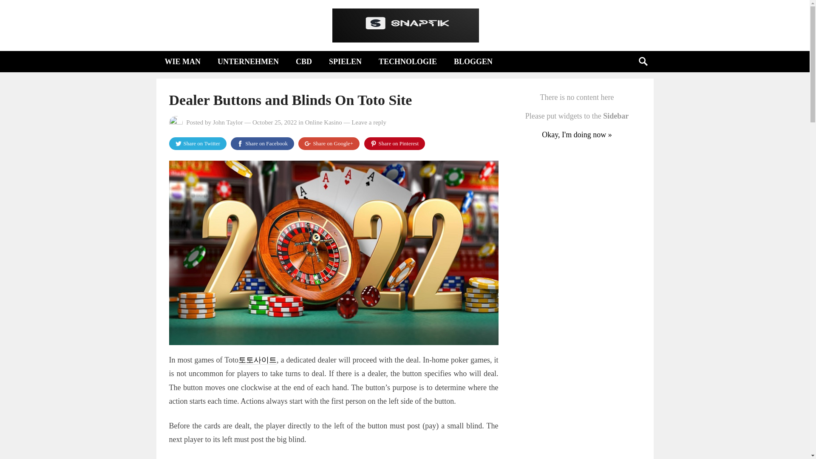 Image resolution: width=816 pixels, height=459 pixels. I want to click on WIE MAN, so click(183, 61).